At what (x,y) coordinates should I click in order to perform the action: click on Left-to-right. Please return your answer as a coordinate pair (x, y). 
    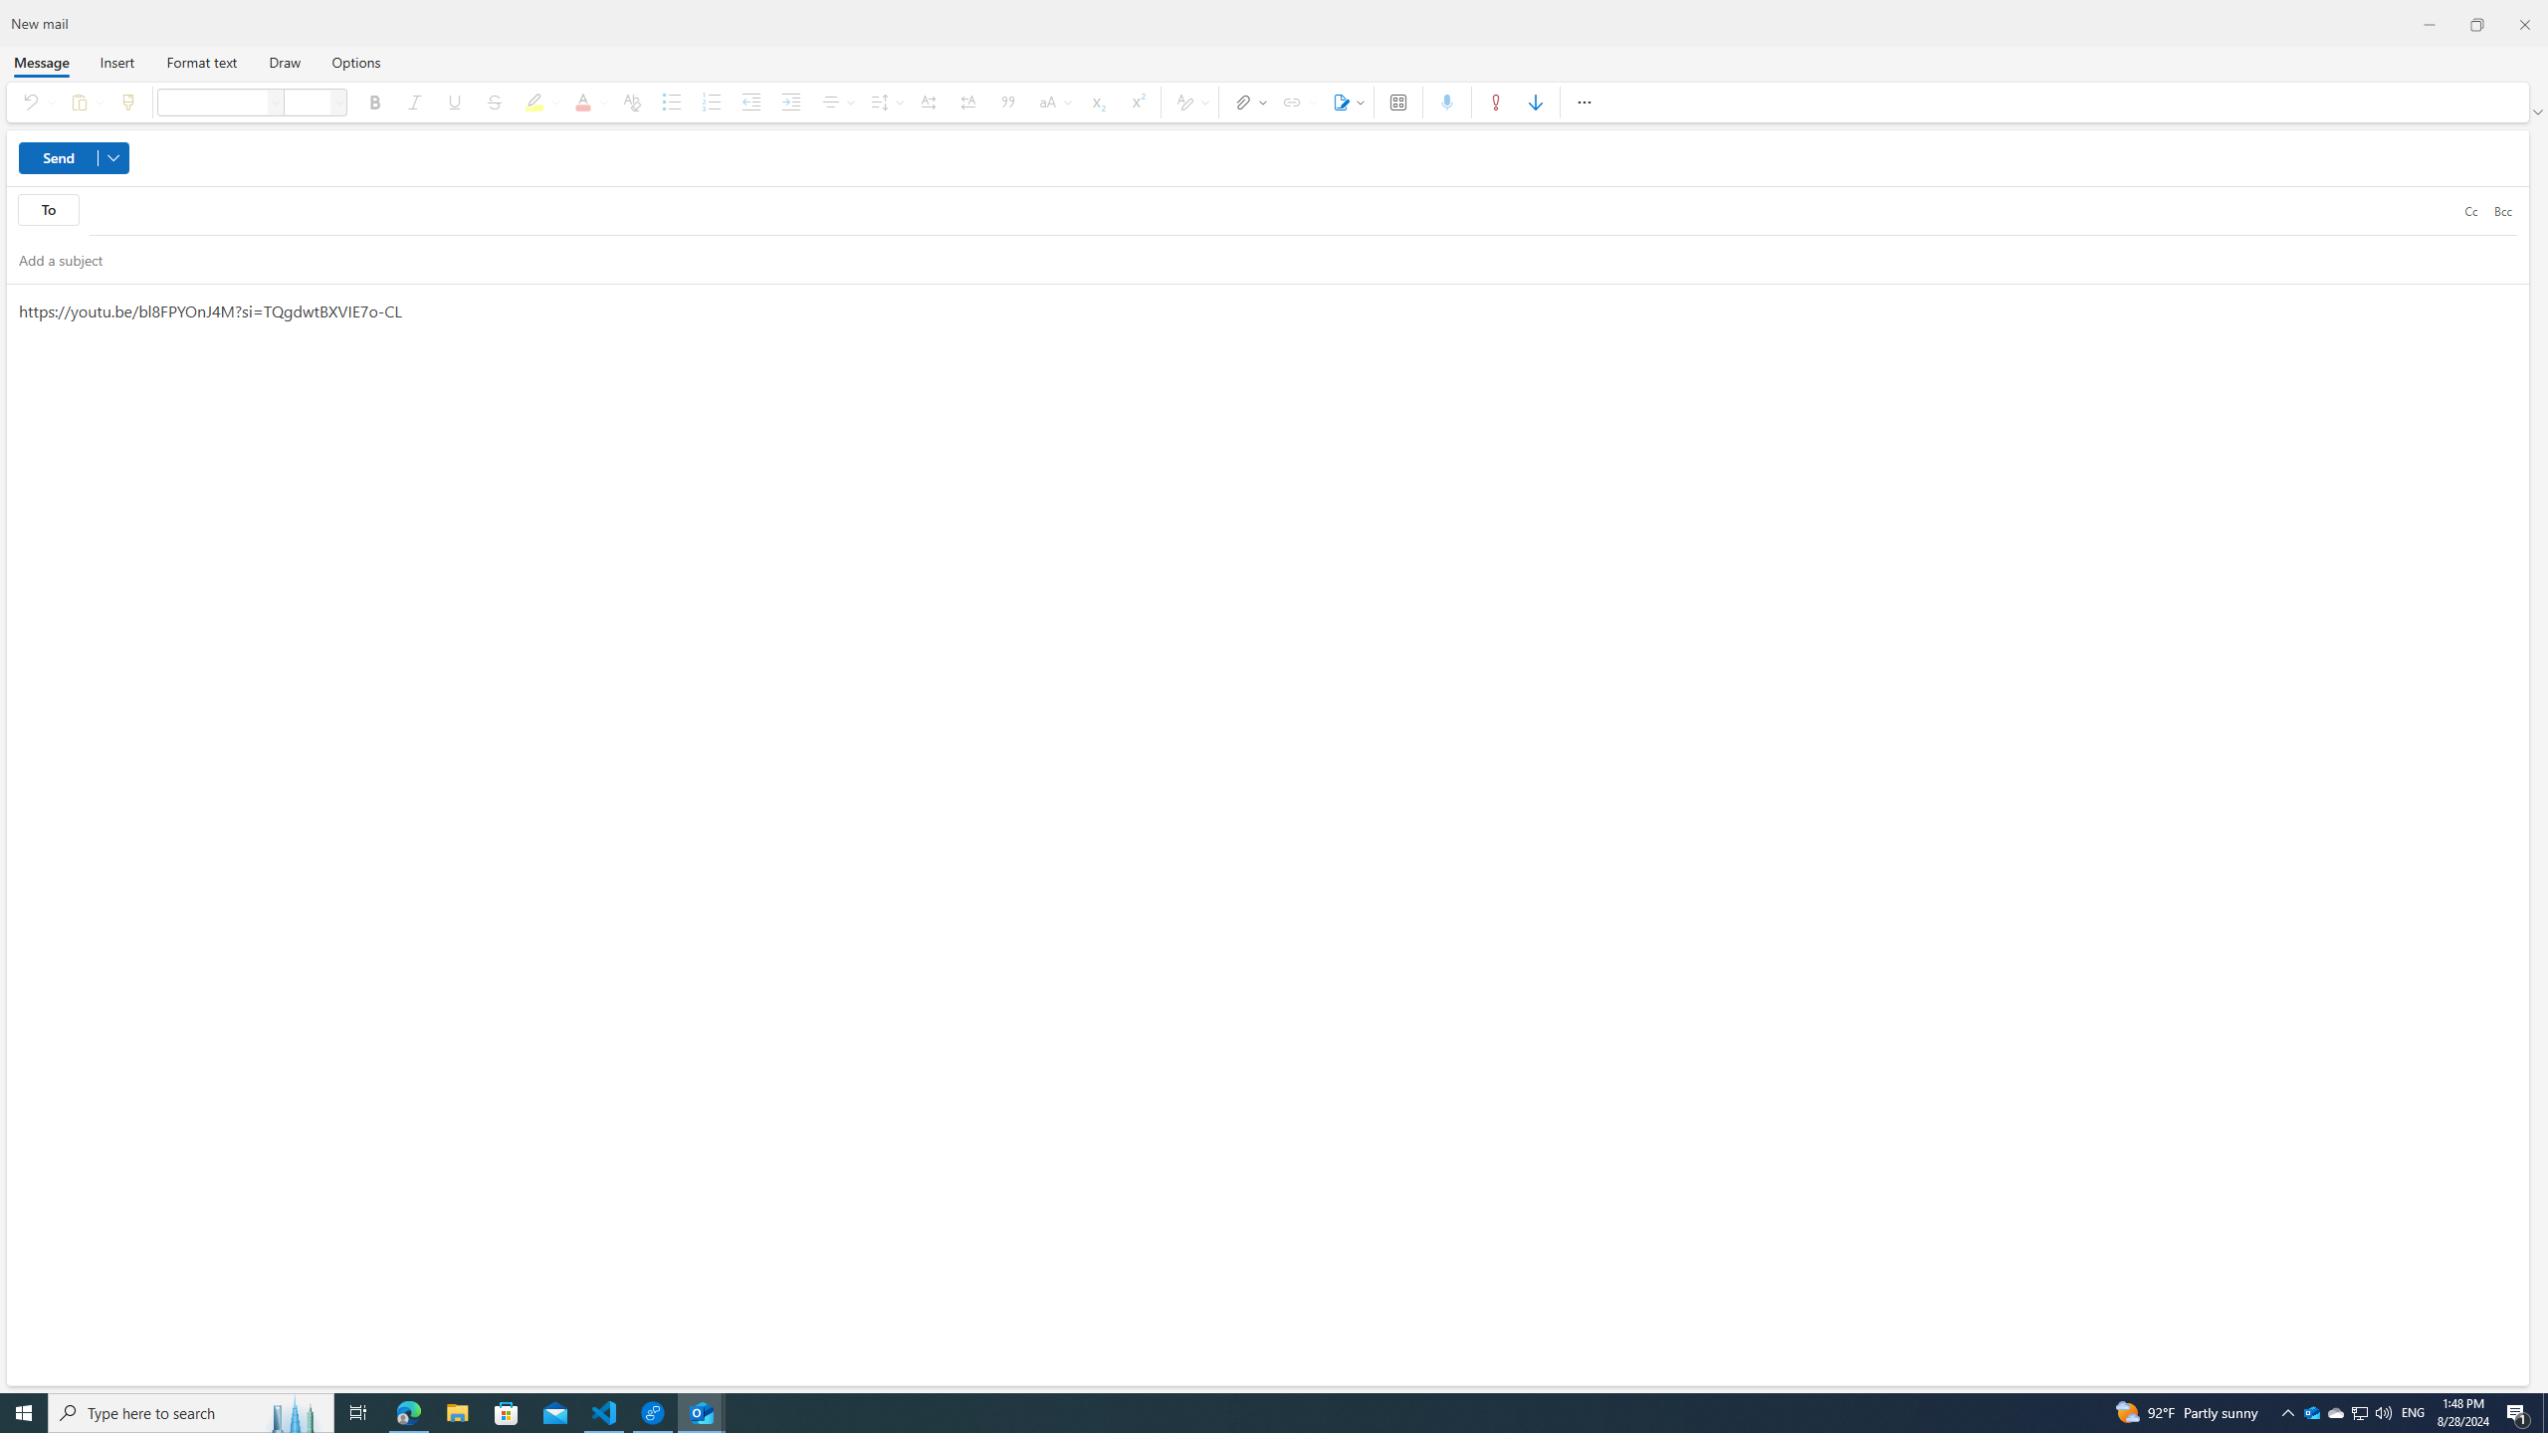
    Looking at the image, I should click on (928, 102).